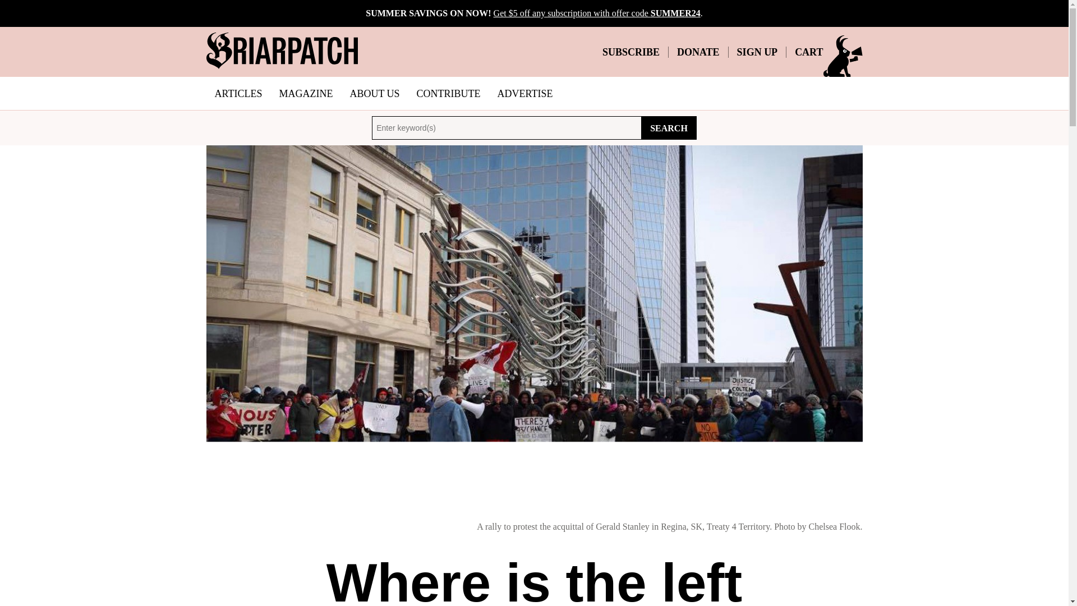  I want to click on ARTICLES, so click(239, 93).